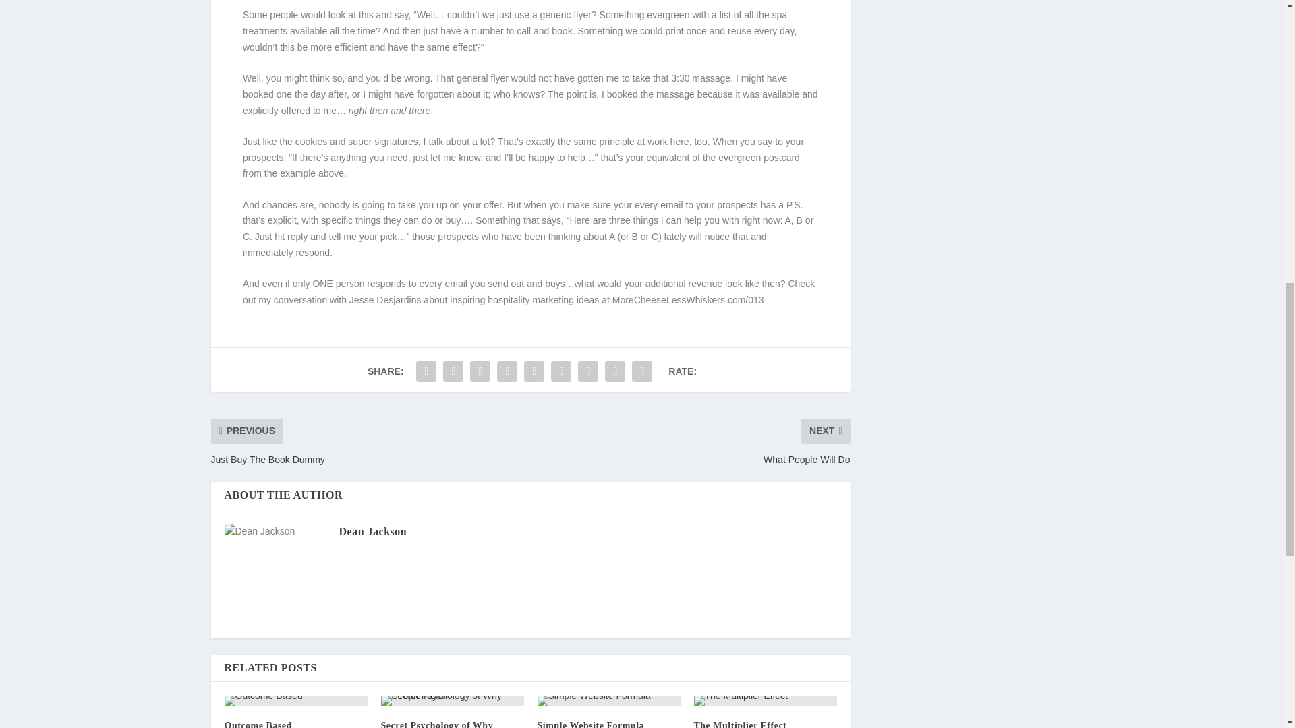 This screenshot has width=1295, height=728. I want to click on Simple Website Formula, so click(590, 724).